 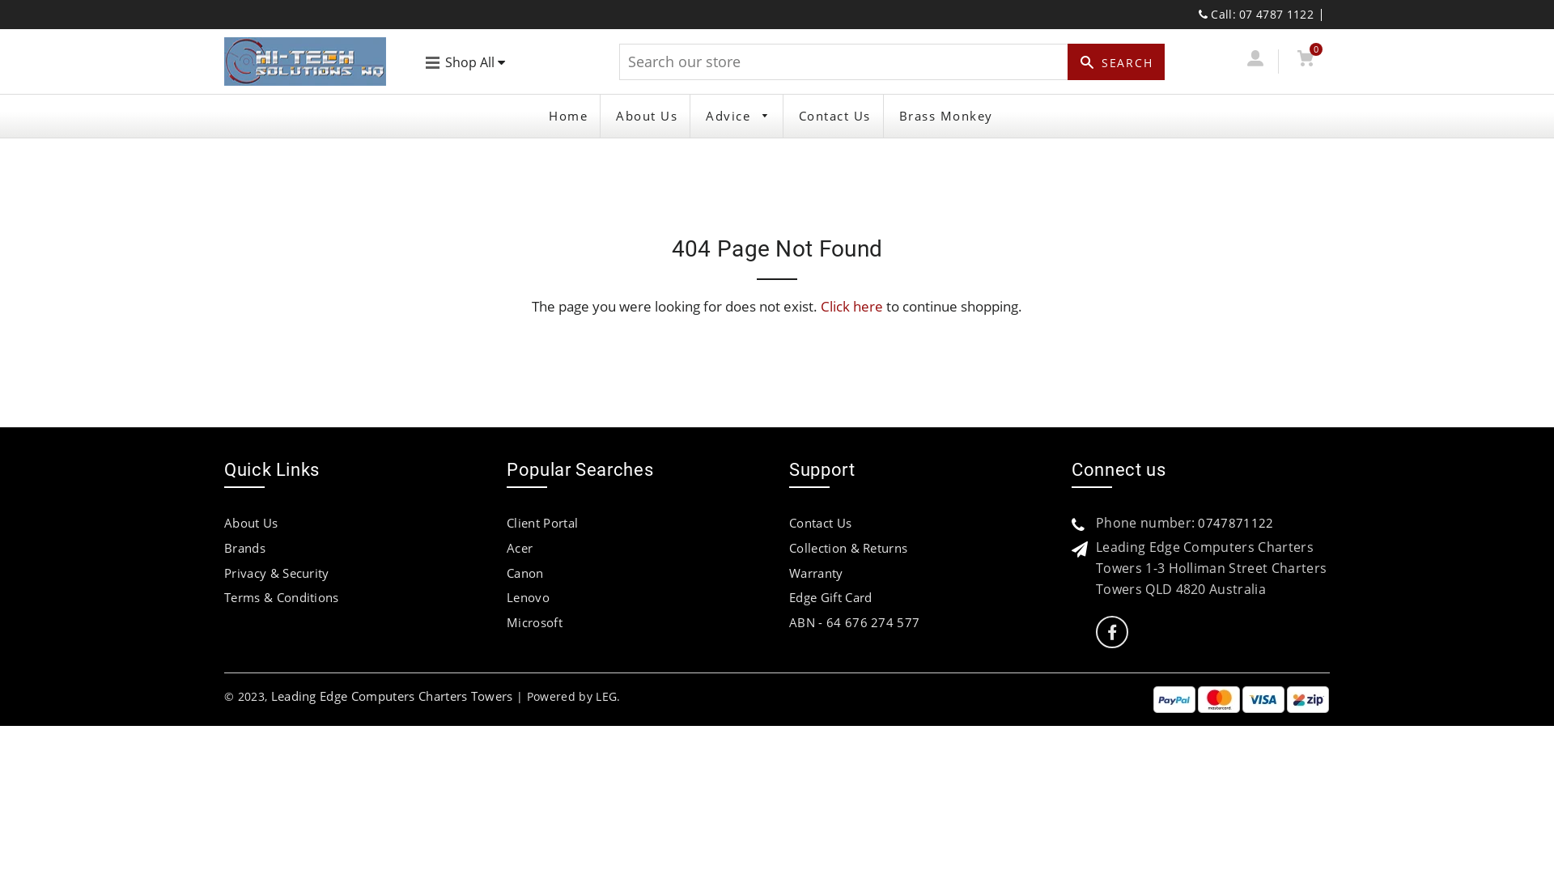 What do you see at coordinates (1112, 633) in the screenshot?
I see `Leading Edge Computers Charters Towers  on Facebook` at bounding box center [1112, 633].